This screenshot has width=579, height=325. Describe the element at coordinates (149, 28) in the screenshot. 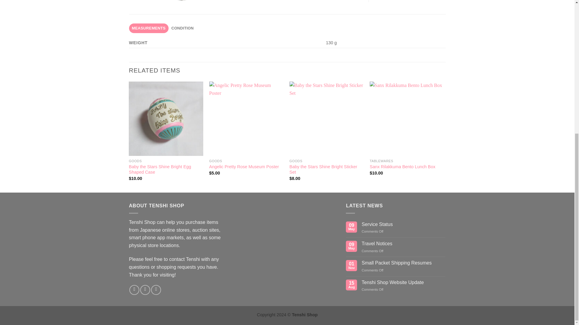

I see `MEASUREMENTS` at that location.